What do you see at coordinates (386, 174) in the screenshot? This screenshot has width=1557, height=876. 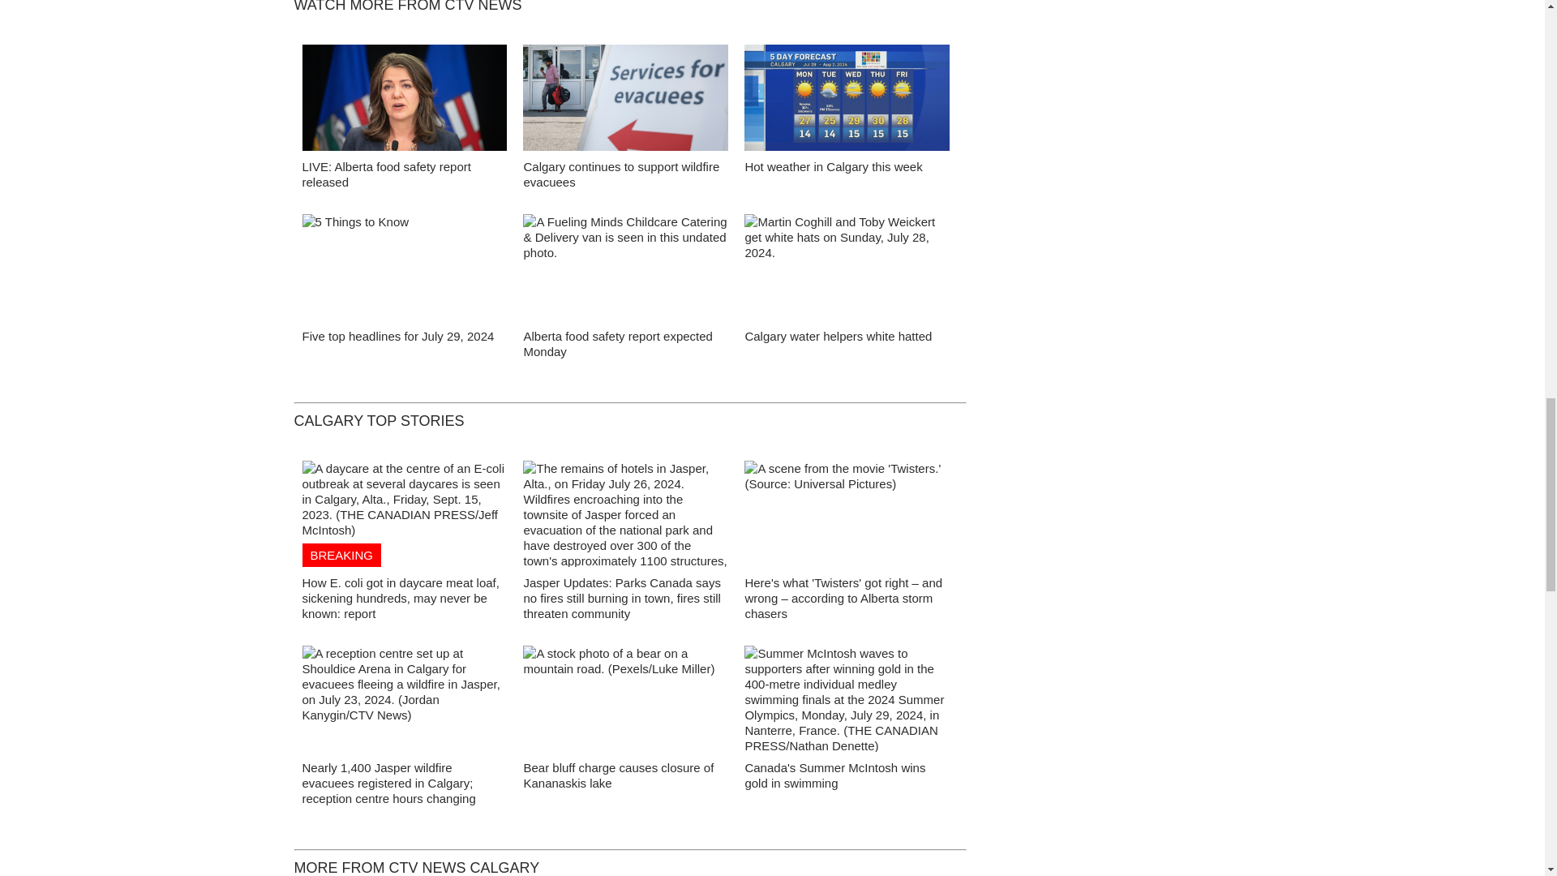 I see `LIVE: Alberta food safety report released` at bounding box center [386, 174].